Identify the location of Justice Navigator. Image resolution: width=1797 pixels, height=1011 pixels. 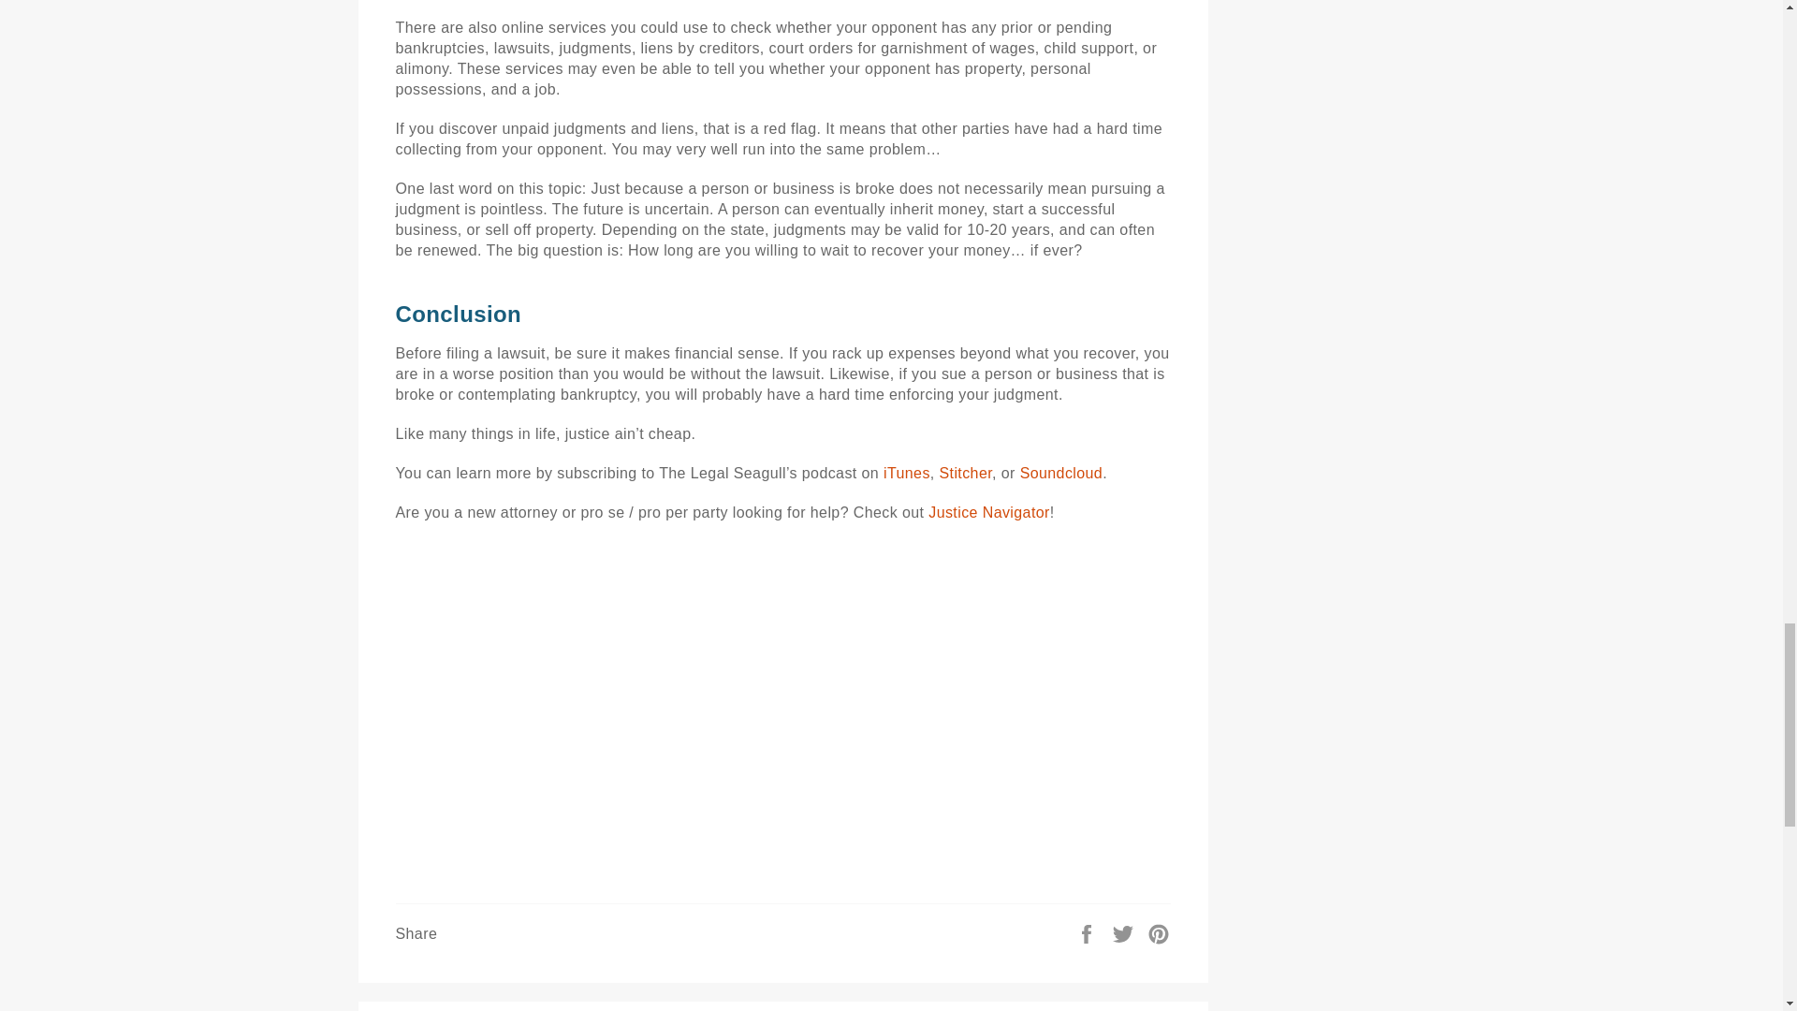
(988, 512).